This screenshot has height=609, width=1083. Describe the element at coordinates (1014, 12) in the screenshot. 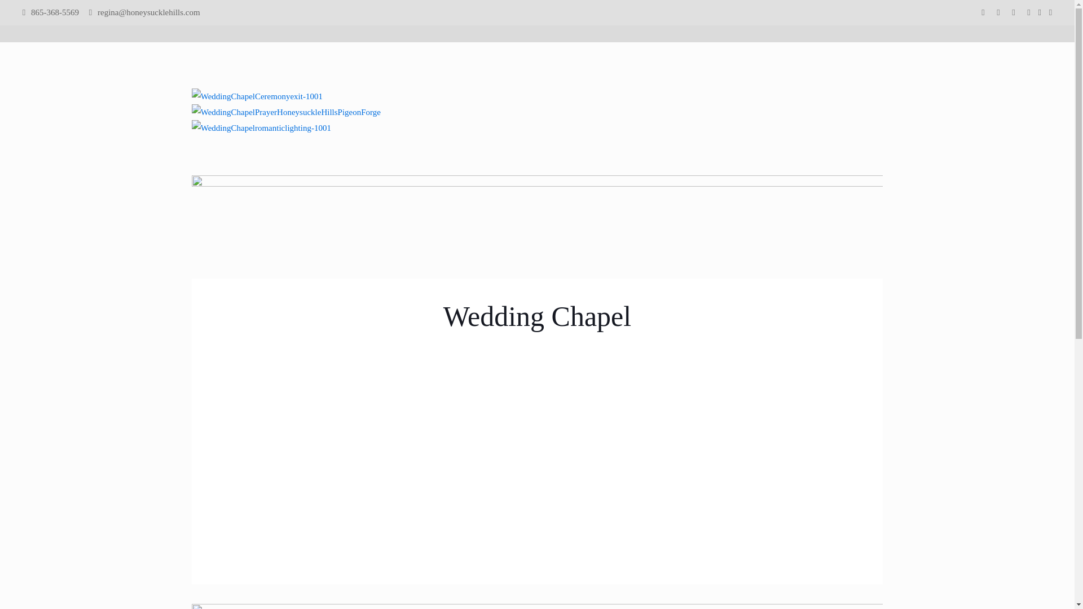

I see `Pinterest` at that location.